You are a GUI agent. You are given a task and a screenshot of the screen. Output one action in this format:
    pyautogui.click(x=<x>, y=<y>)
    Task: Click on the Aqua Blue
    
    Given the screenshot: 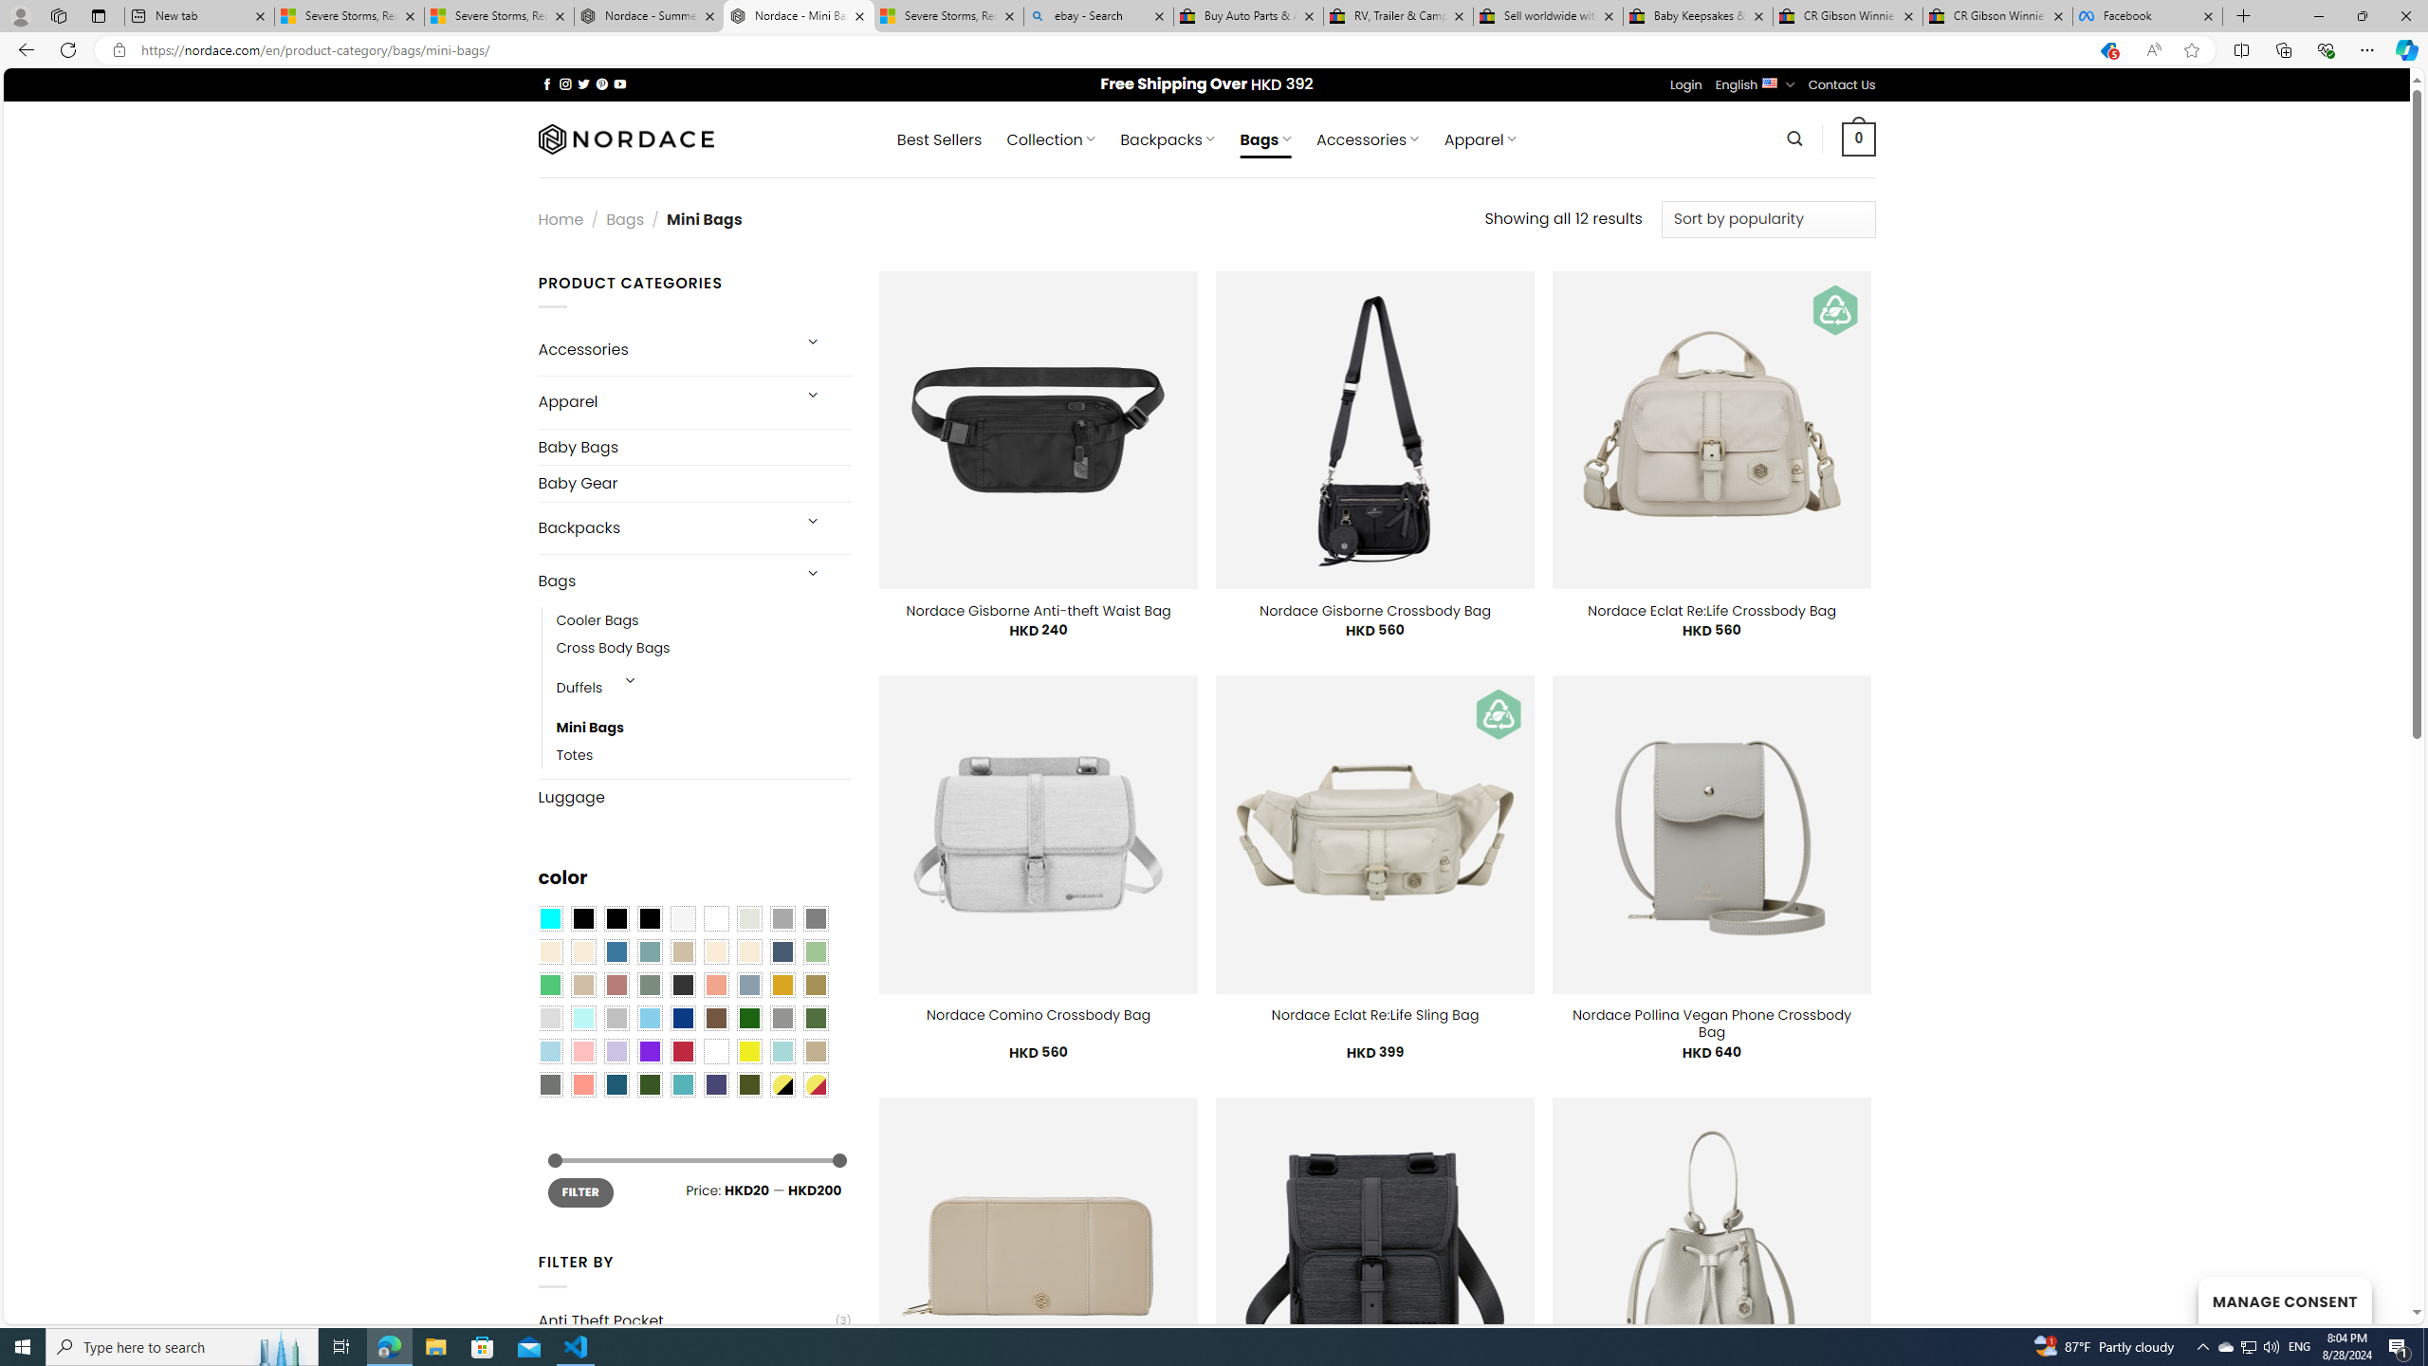 What is the action you would take?
    pyautogui.click(x=549, y=919)
    